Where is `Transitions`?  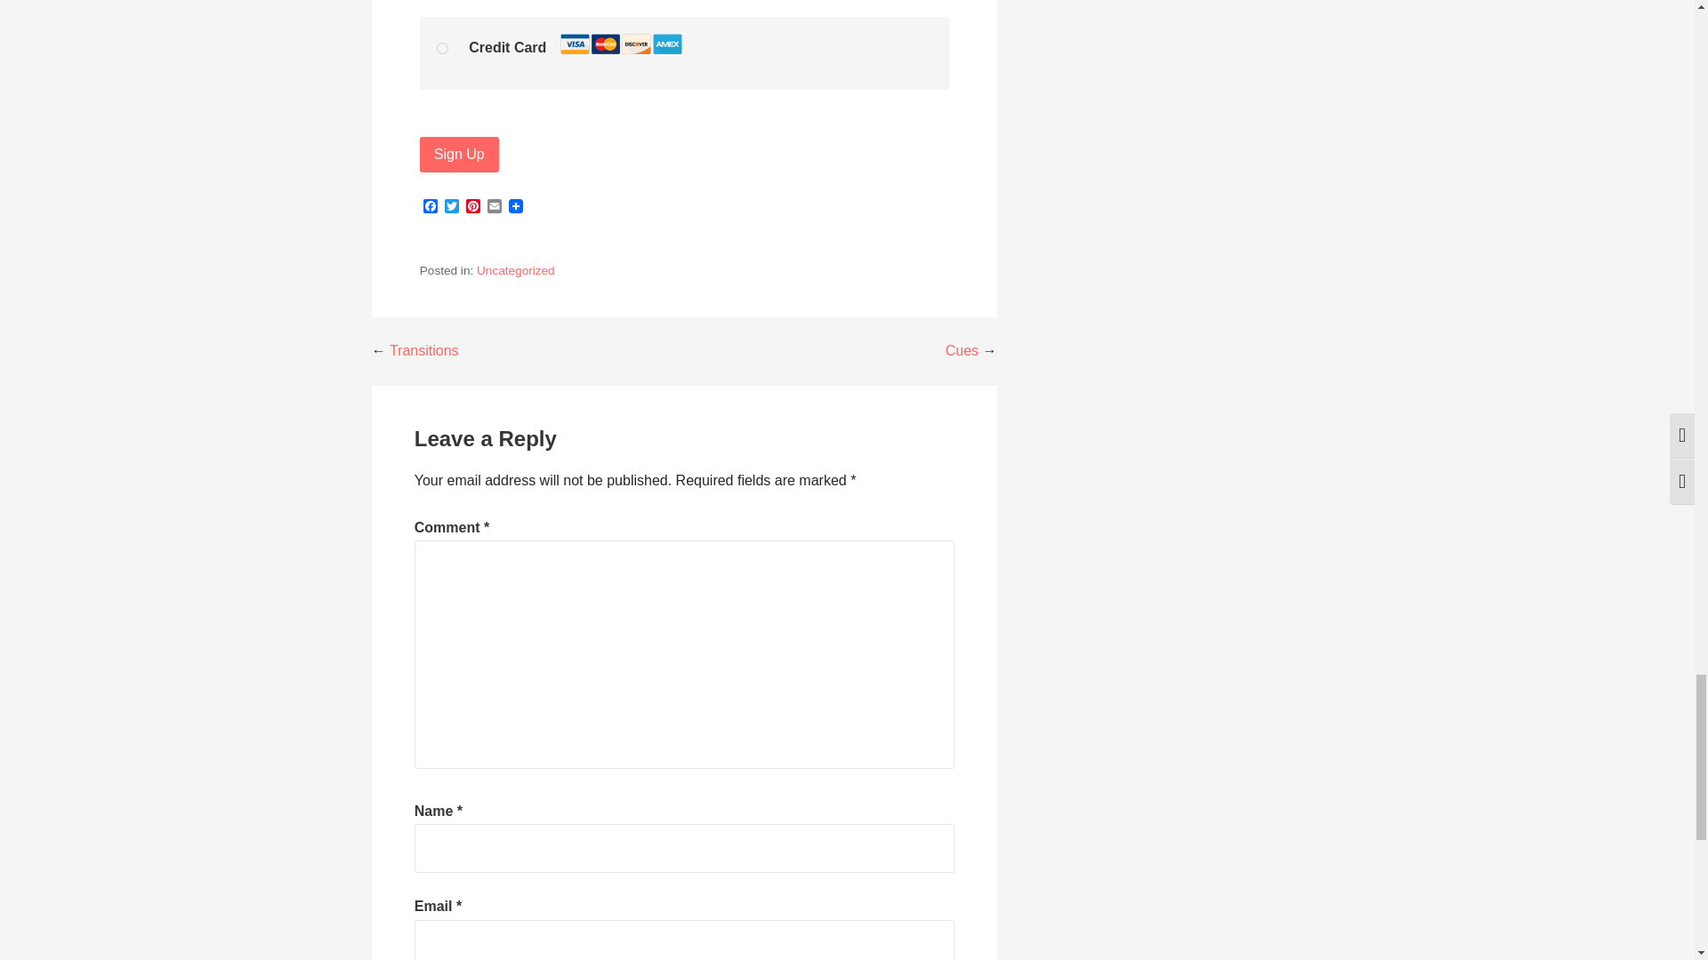
Transitions is located at coordinates (423, 350).